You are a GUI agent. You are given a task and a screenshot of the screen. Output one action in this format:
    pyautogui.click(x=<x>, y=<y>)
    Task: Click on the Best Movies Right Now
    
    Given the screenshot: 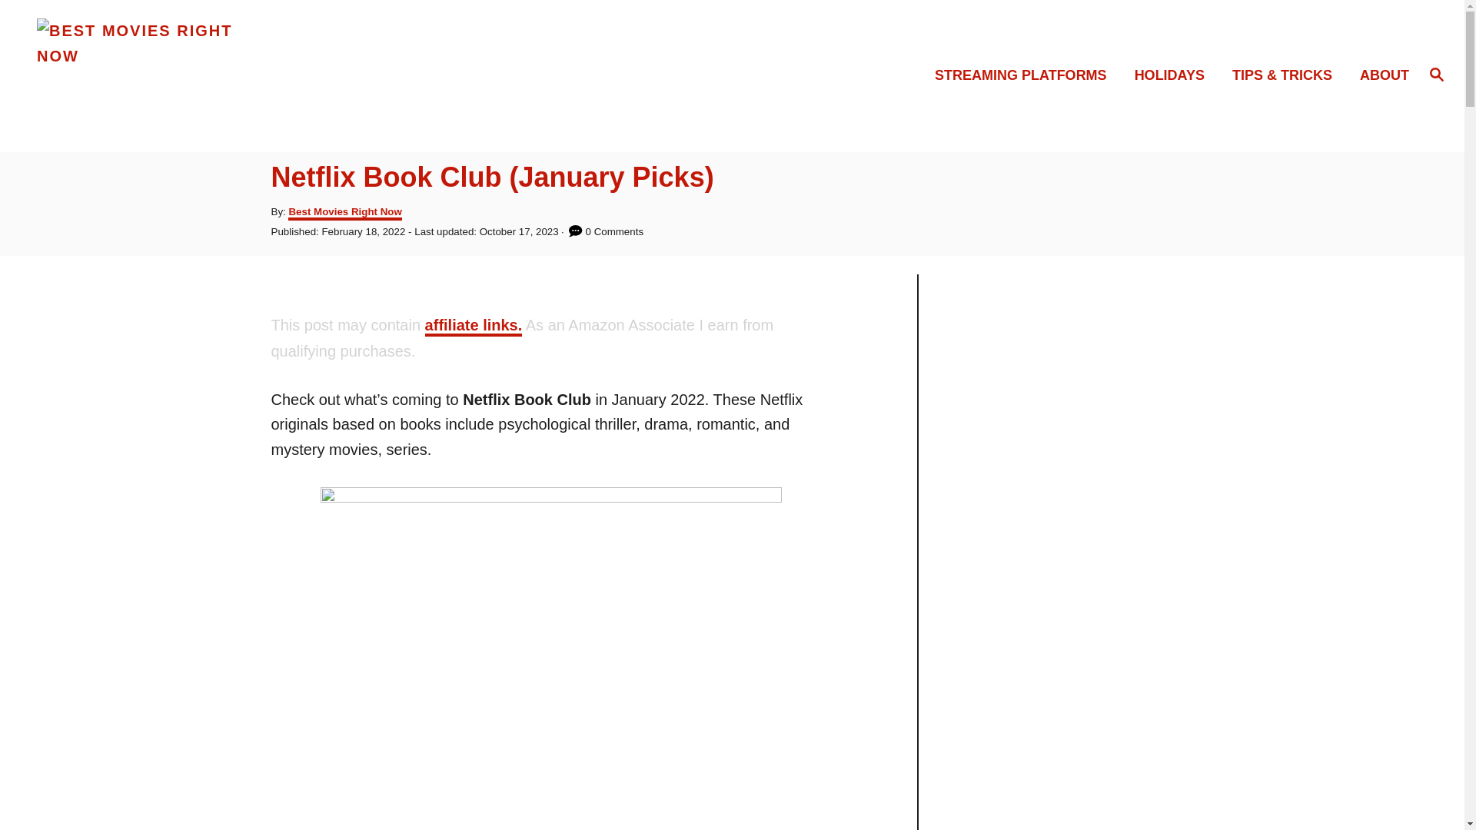 What is the action you would take?
    pyautogui.click(x=208, y=75)
    